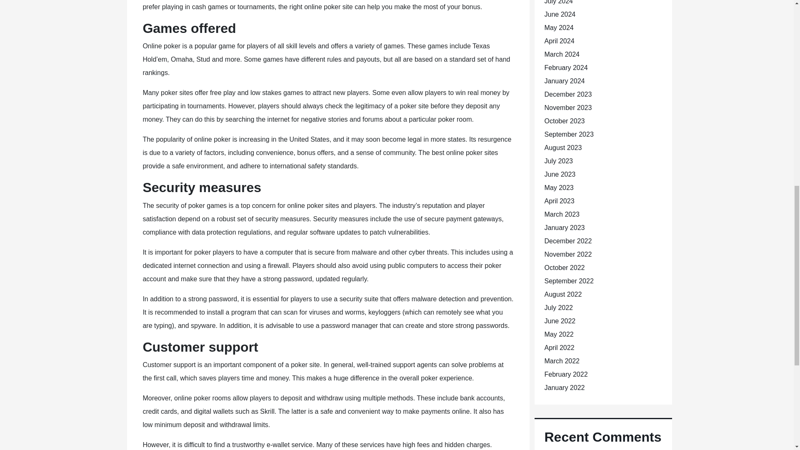  What do you see at coordinates (567, 241) in the screenshot?
I see `December 2022` at bounding box center [567, 241].